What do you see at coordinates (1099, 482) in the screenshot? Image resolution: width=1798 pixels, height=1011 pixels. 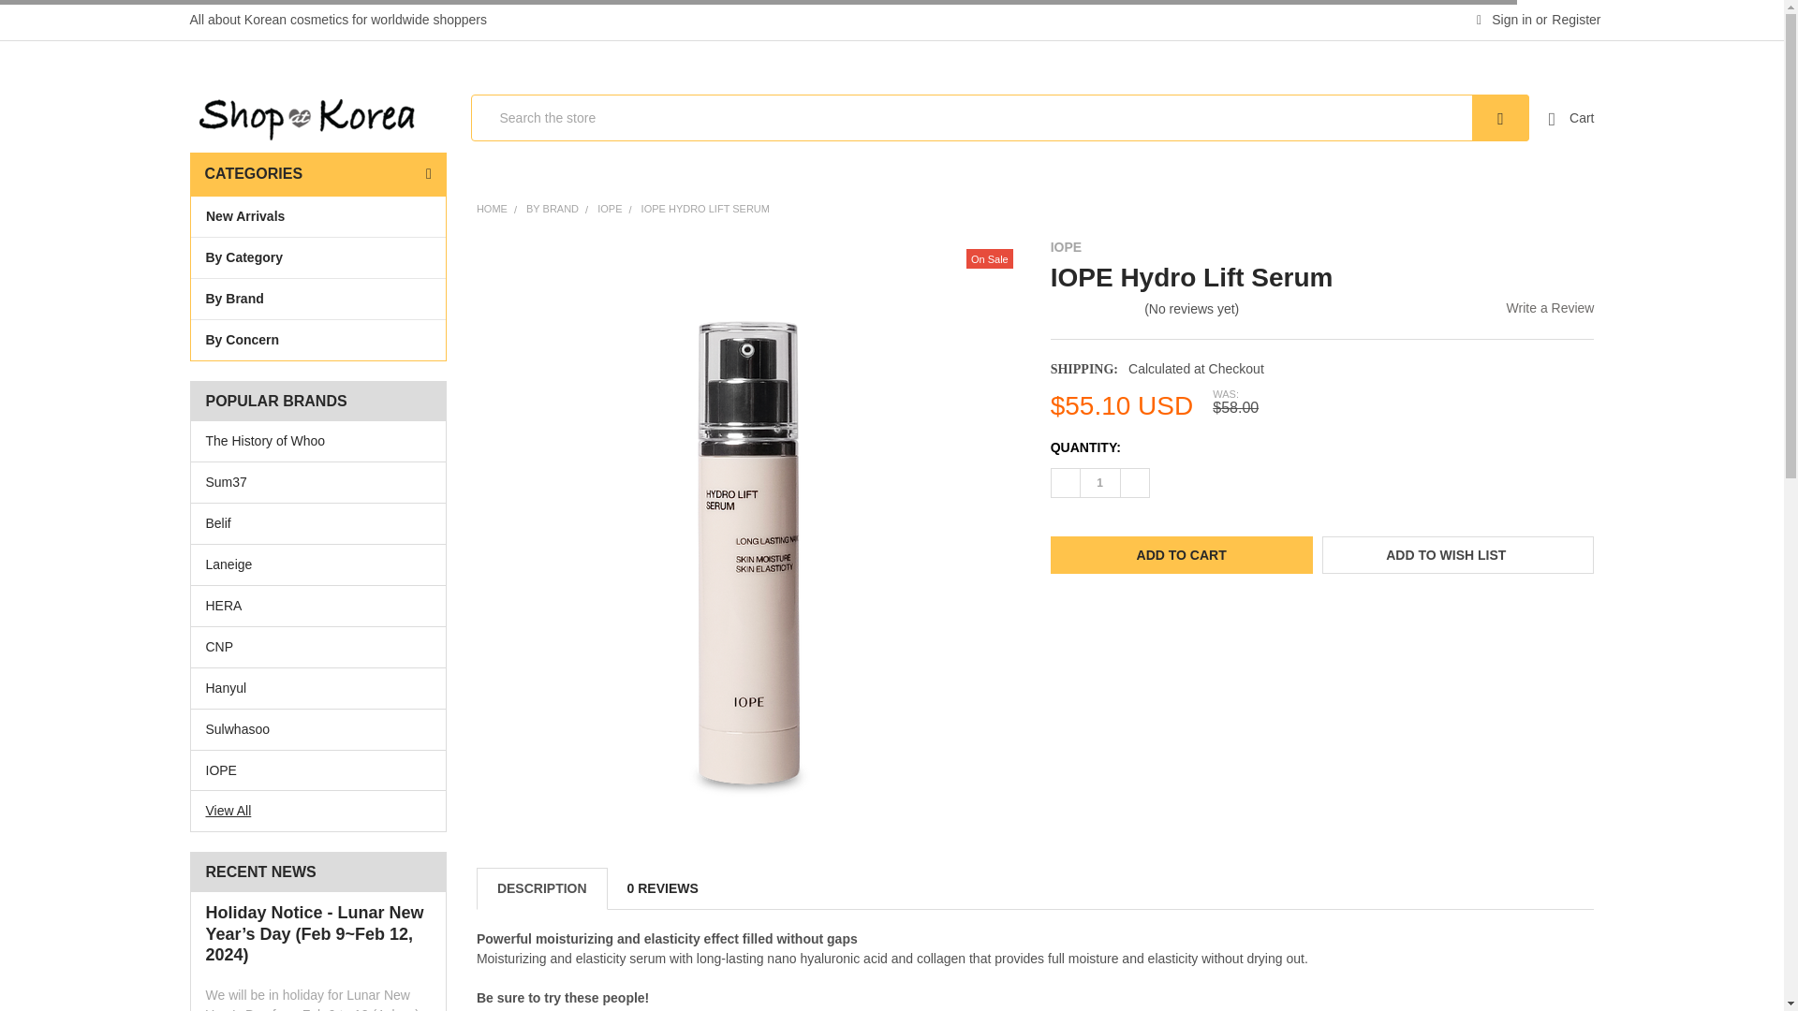 I see `1` at bounding box center [1099, 482].